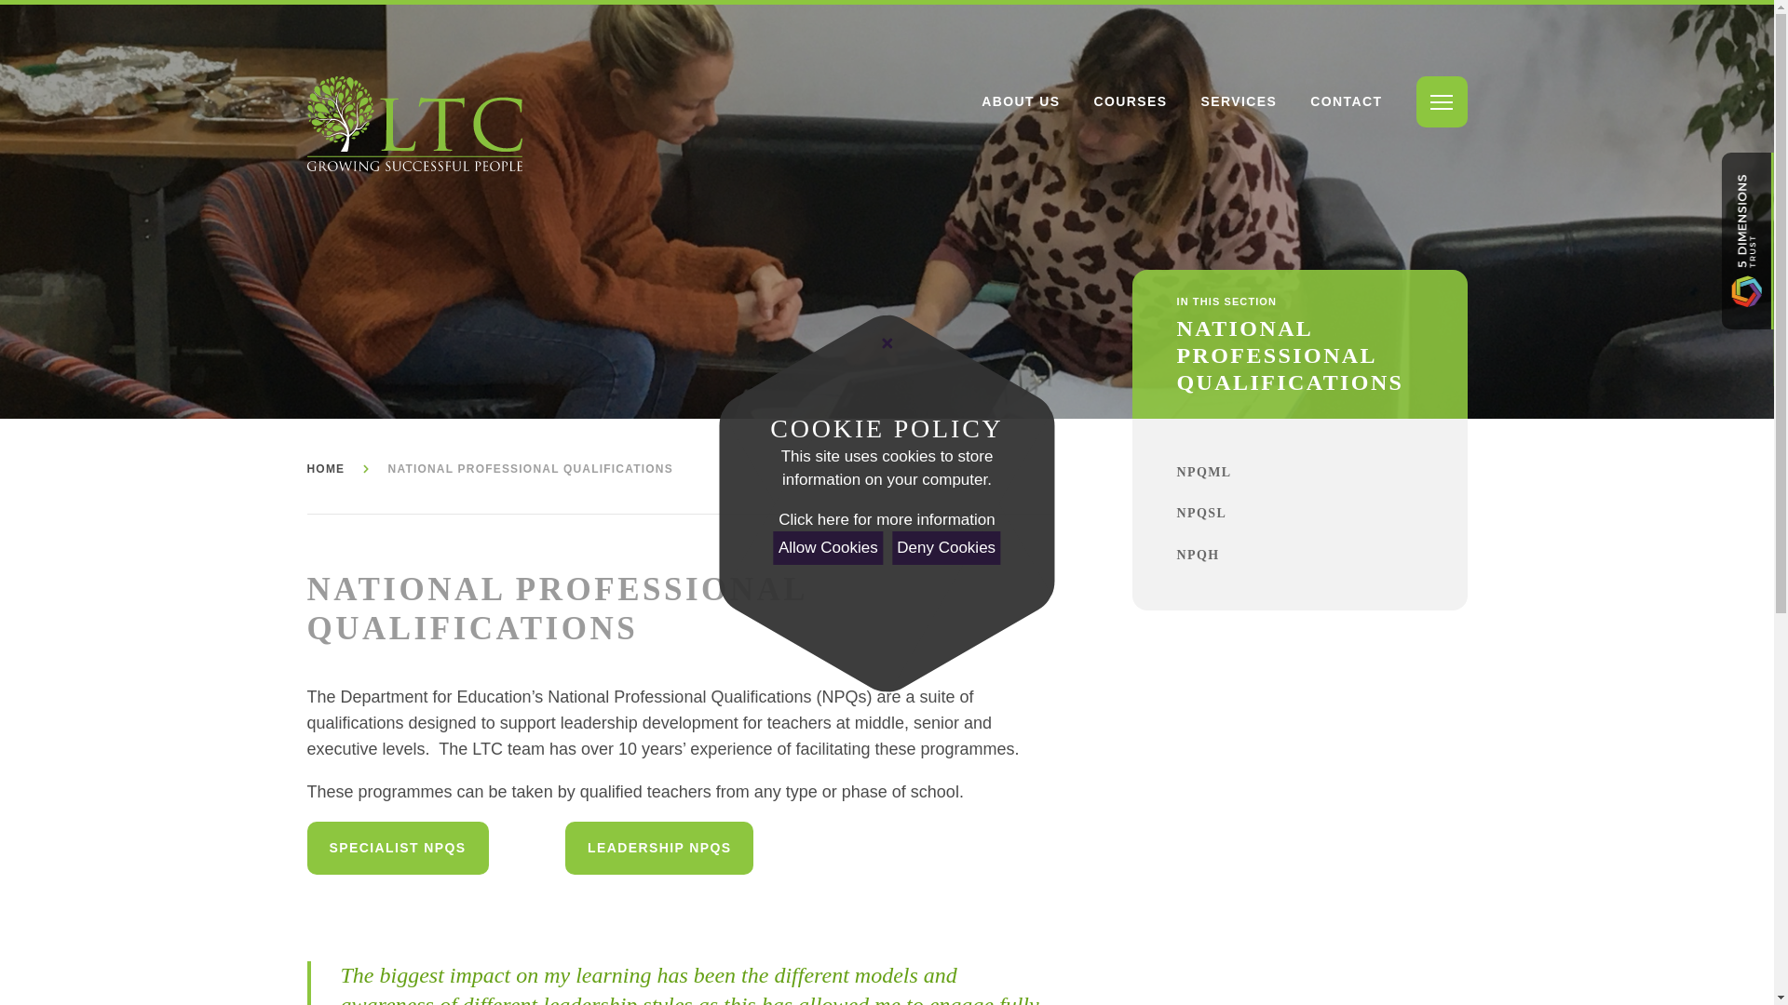 This screenshot has height=1005, width=1788. Describe the element at coordinates (1347, 101) in the screenshot. I see `CONTACT` at that location.